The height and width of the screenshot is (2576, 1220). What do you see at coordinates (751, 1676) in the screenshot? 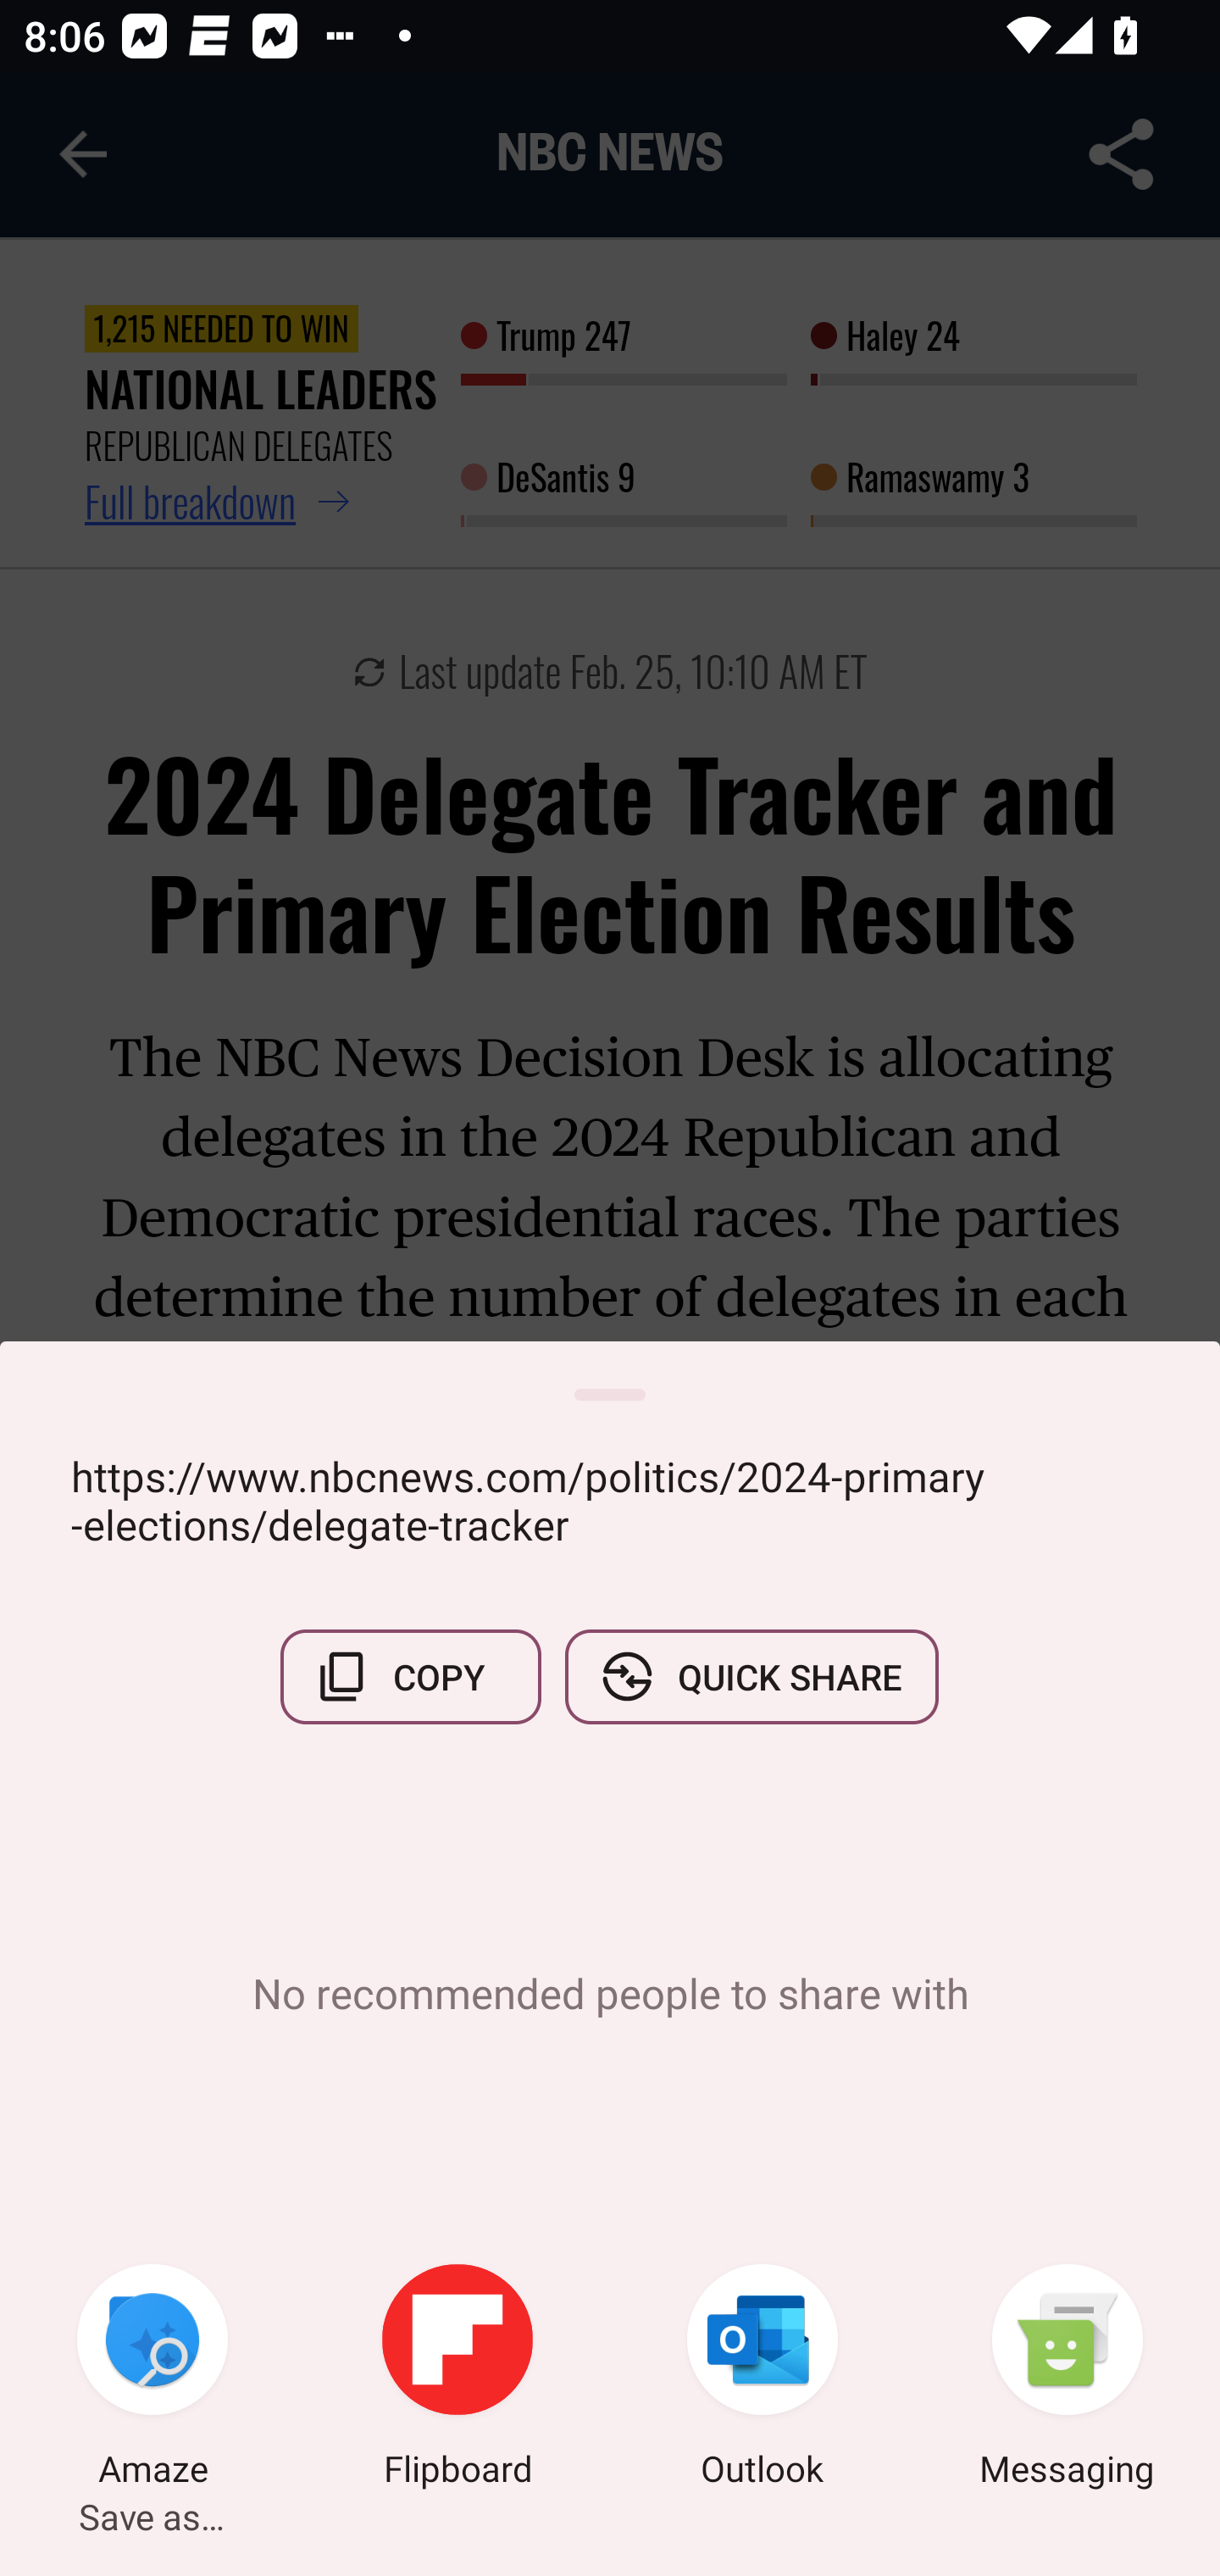
I see `QUICK SHARE` at bounding box center [751, 1676].